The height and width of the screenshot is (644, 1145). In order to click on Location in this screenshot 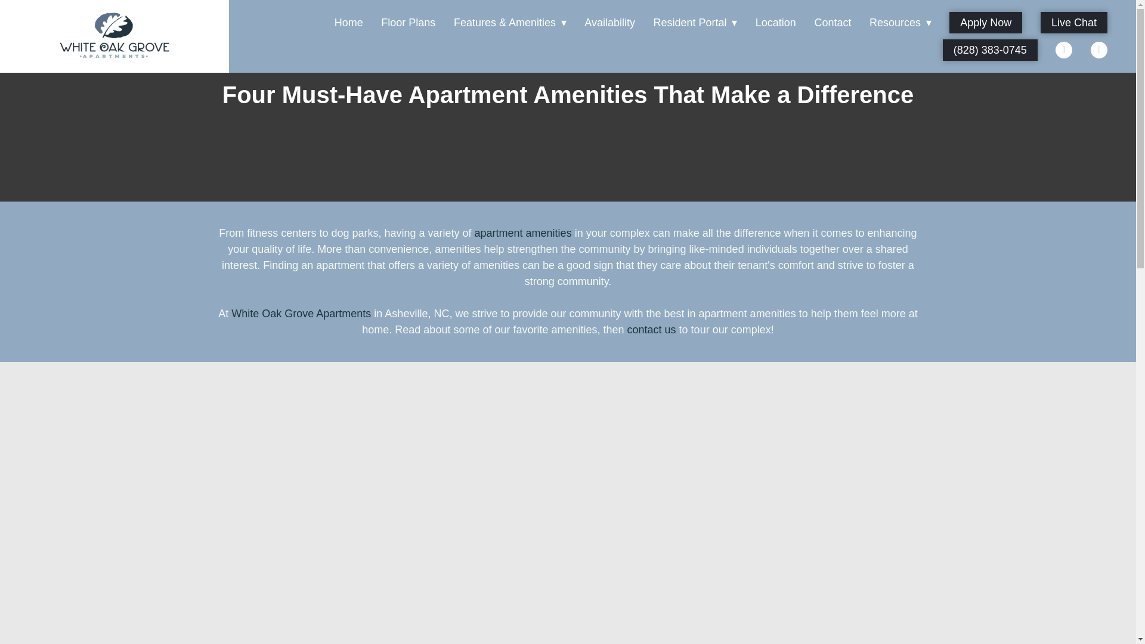, I will do `click(775, 23)`.